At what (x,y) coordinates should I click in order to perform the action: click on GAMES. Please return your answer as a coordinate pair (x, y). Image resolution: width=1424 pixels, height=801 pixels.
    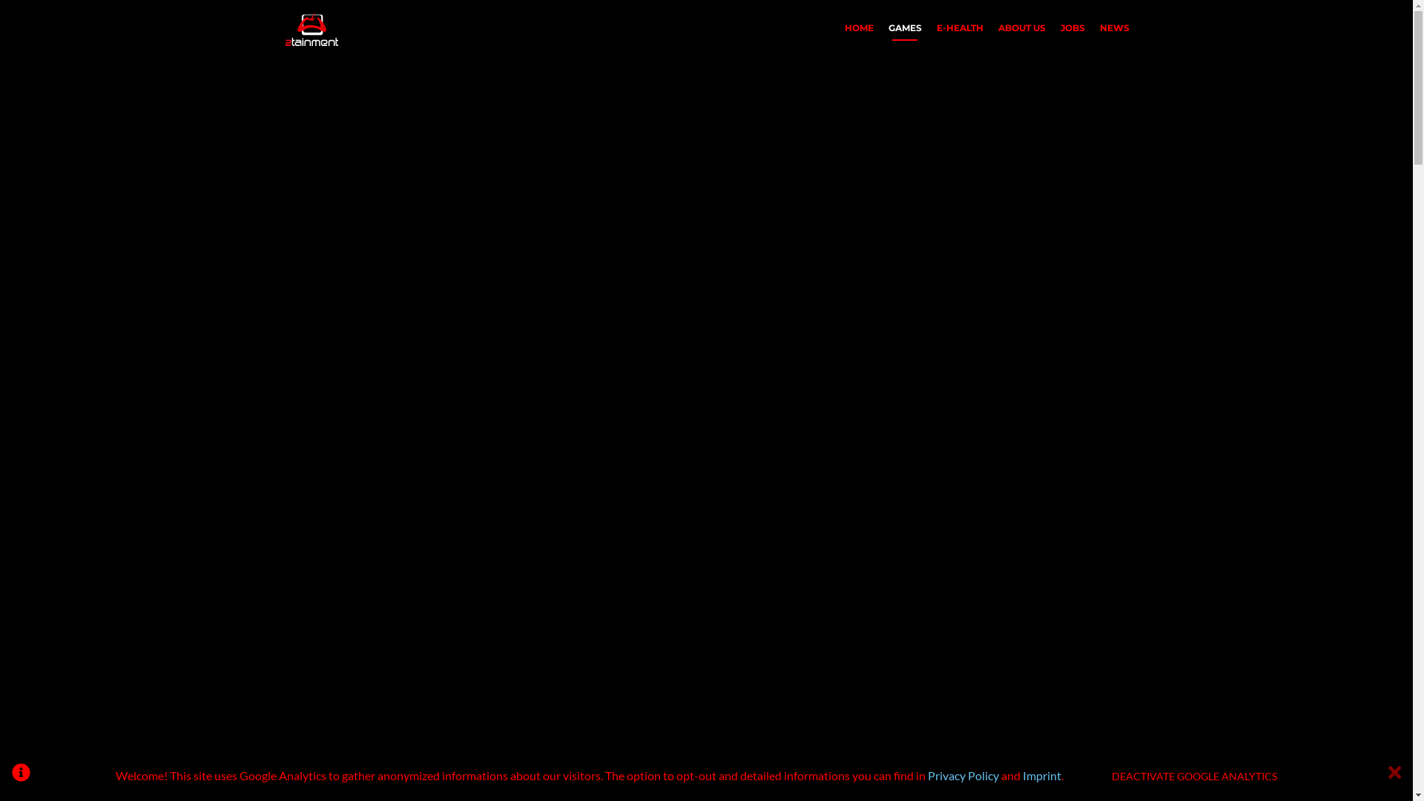
    Looking at the image, I should click on (905, 28).